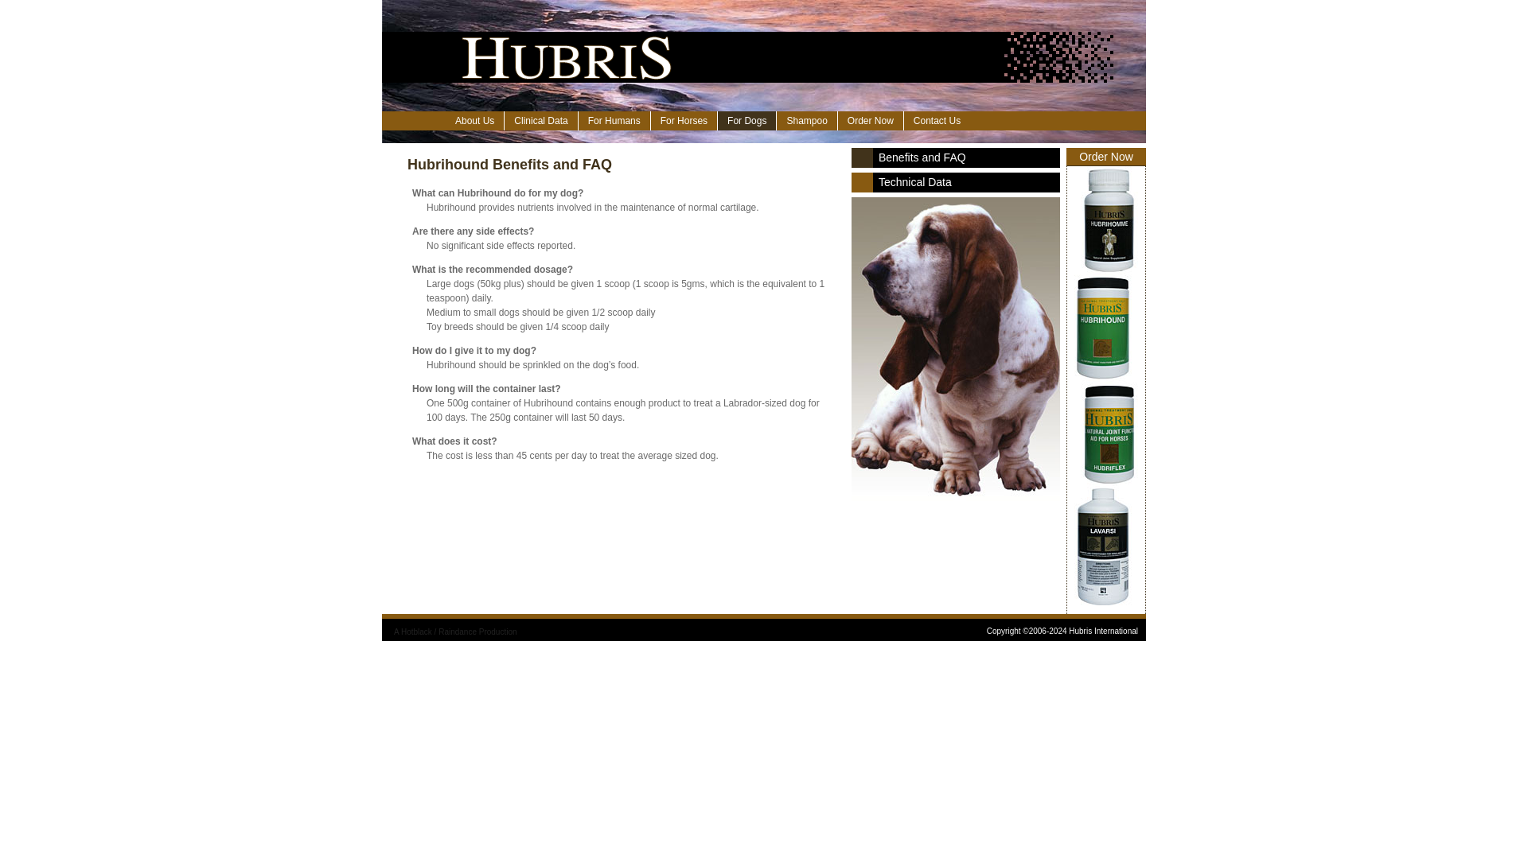  Describe the element at coordinates (746, 121) in the screenshot. I see `For Dogs` at that location.